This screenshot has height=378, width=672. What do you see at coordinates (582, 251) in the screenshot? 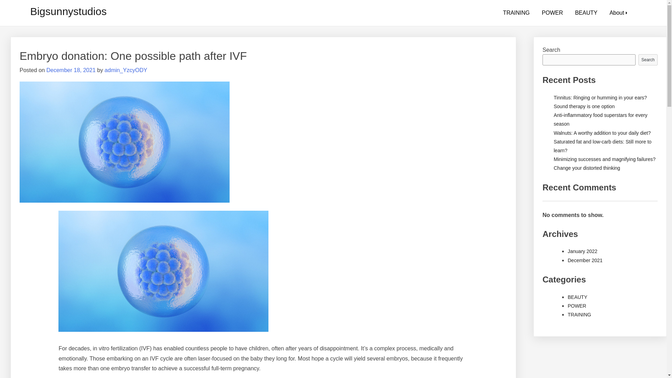
I see `January 2022` at bounding box center [582, 251].